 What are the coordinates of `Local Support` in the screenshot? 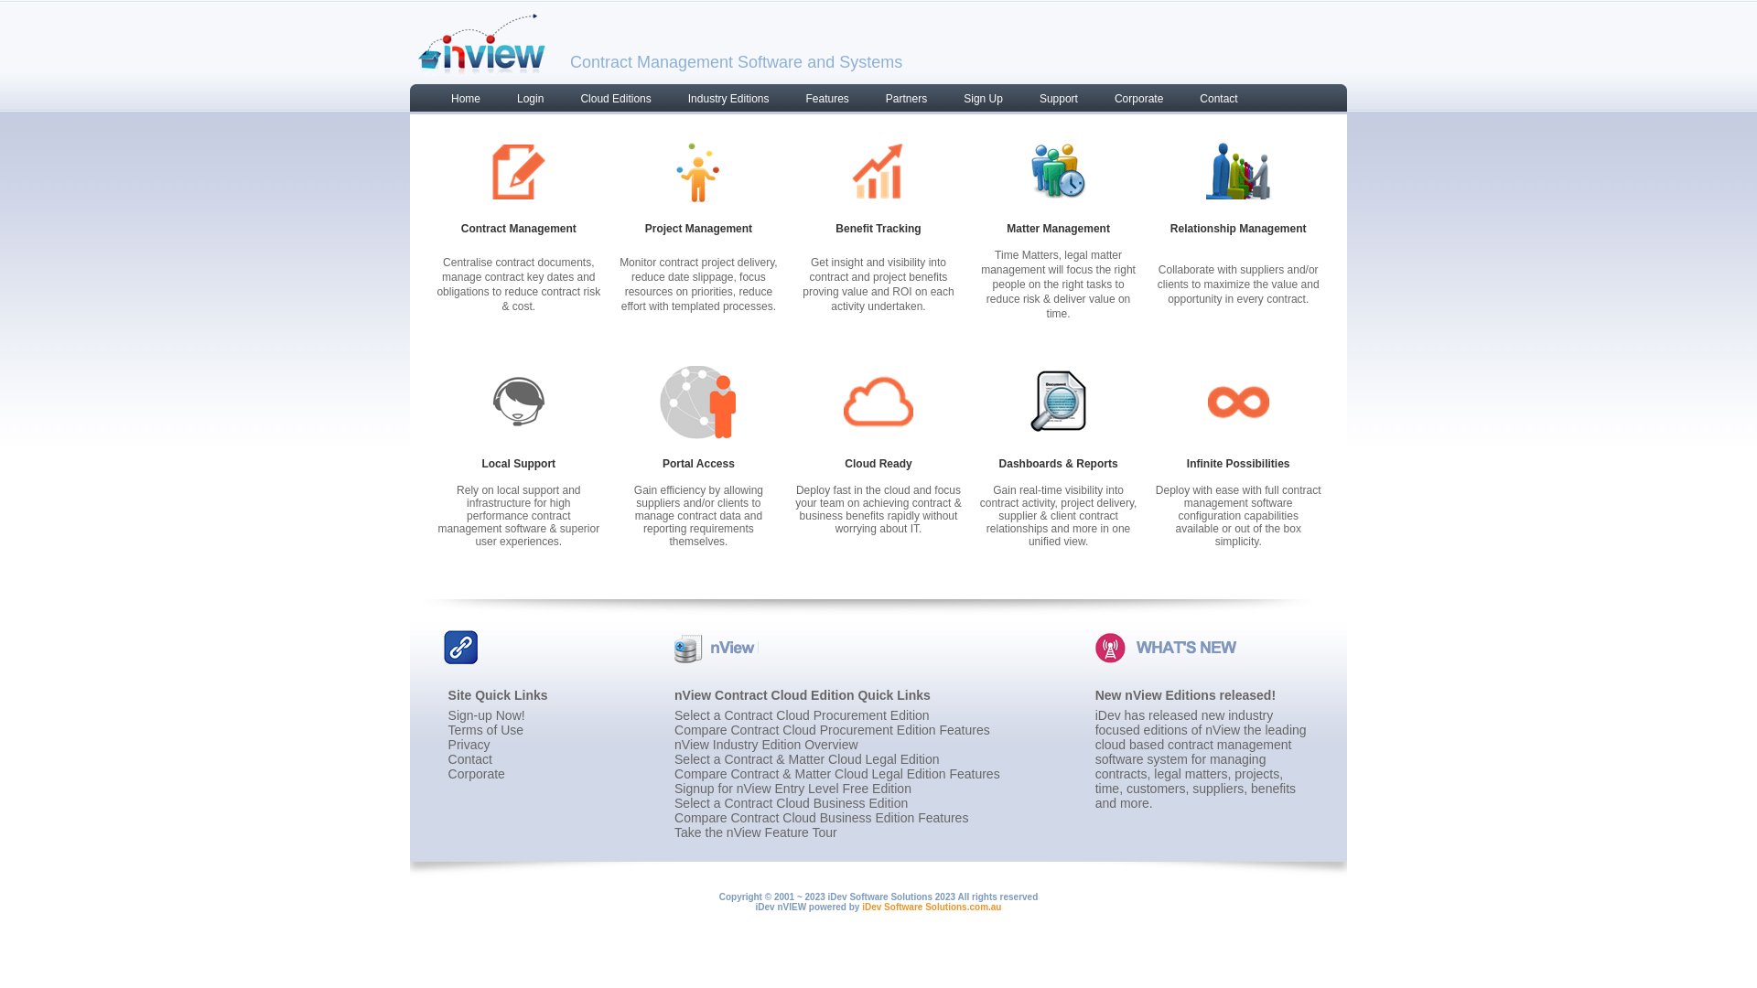 It's located at (518, 464).